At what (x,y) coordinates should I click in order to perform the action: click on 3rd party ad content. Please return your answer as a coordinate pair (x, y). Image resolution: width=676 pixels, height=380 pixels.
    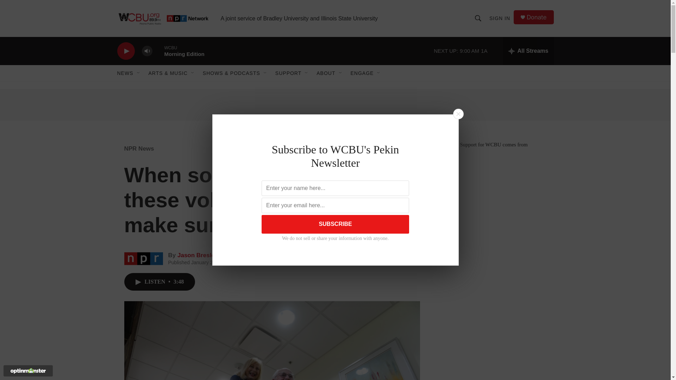
    Looking at the image, I should click on (493, 198).